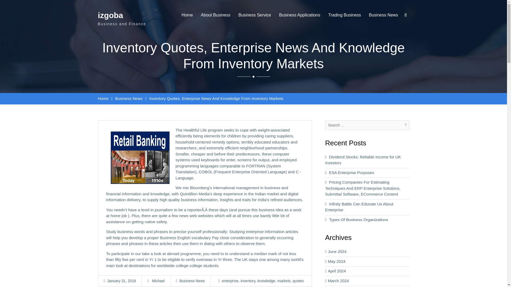 The height and width of the screenshot is (287, 511). I want to click on Dividend Stocks: Reliable Income for UK Investors, so click(363, 160).